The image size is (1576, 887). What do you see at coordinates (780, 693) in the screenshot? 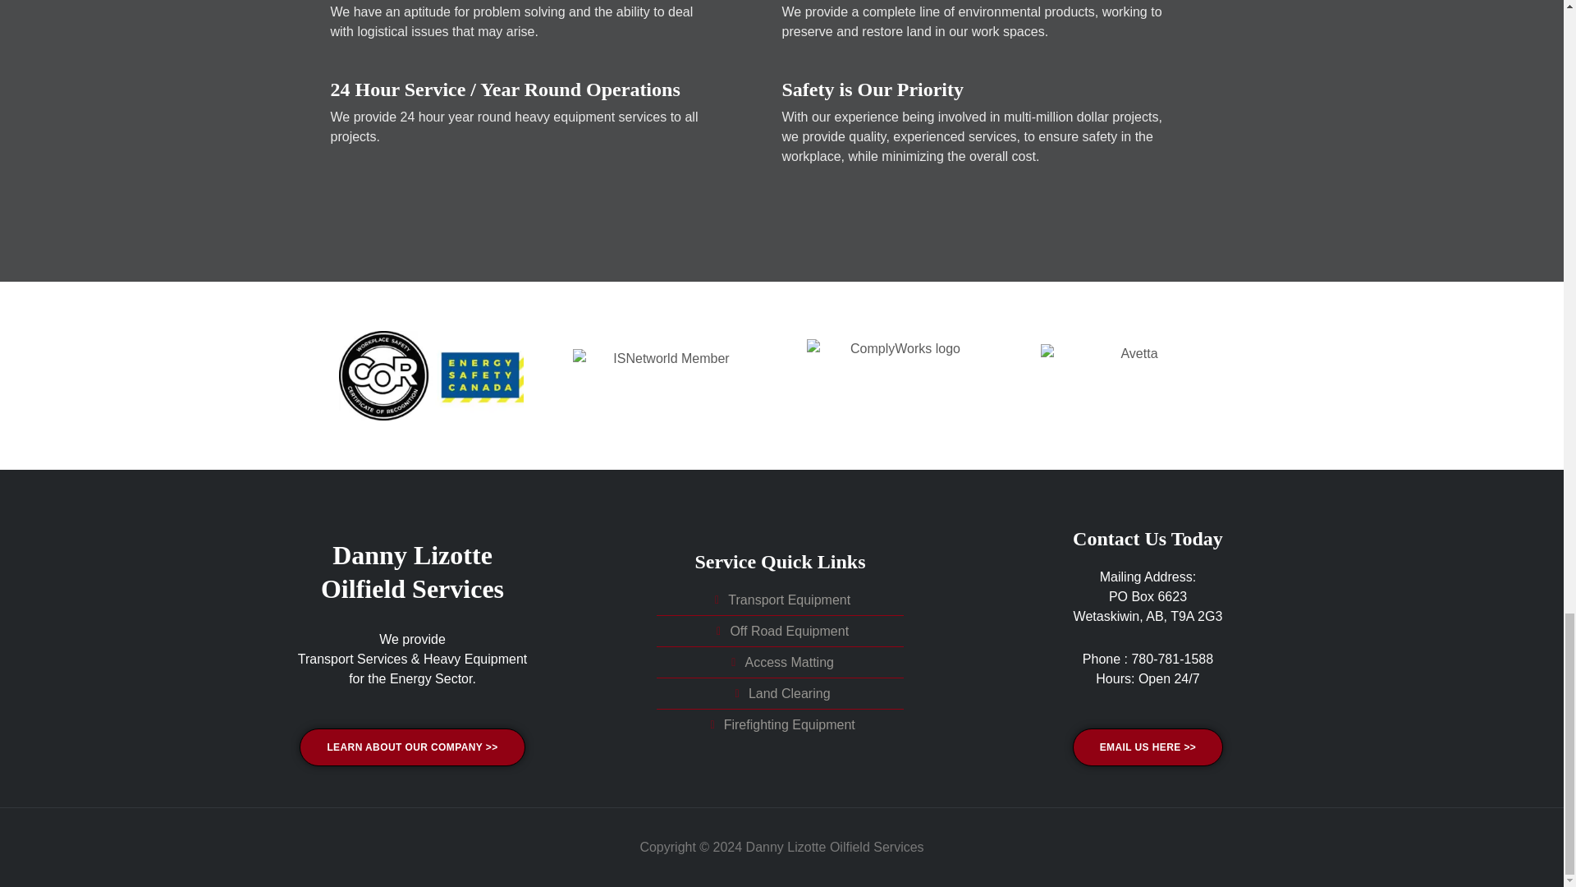
I see `Land Clearing` at bounding box center [780, 693].